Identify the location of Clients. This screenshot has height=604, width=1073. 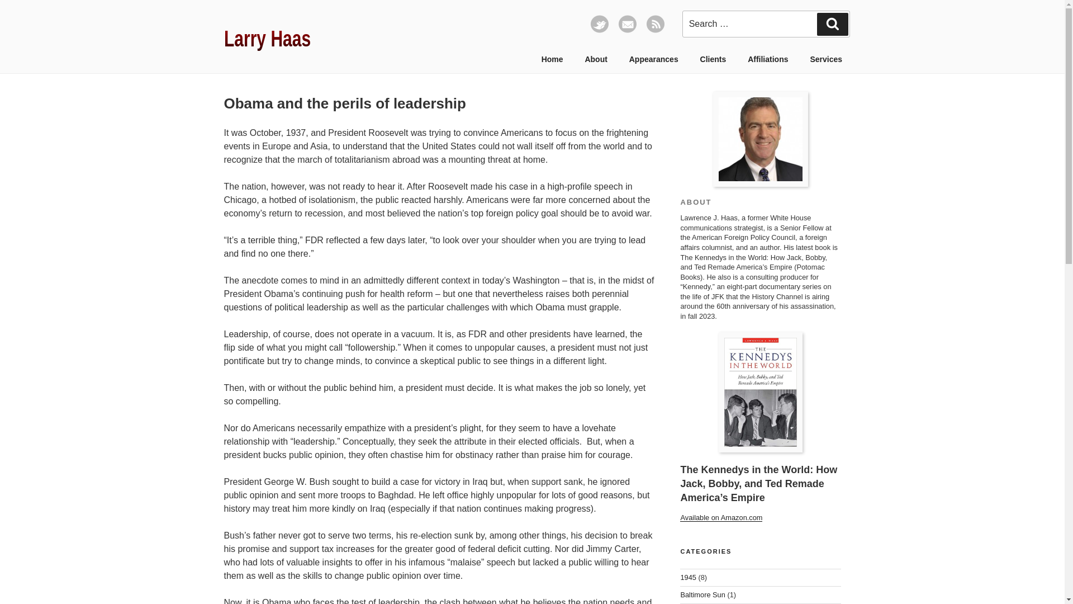
(713, 59).